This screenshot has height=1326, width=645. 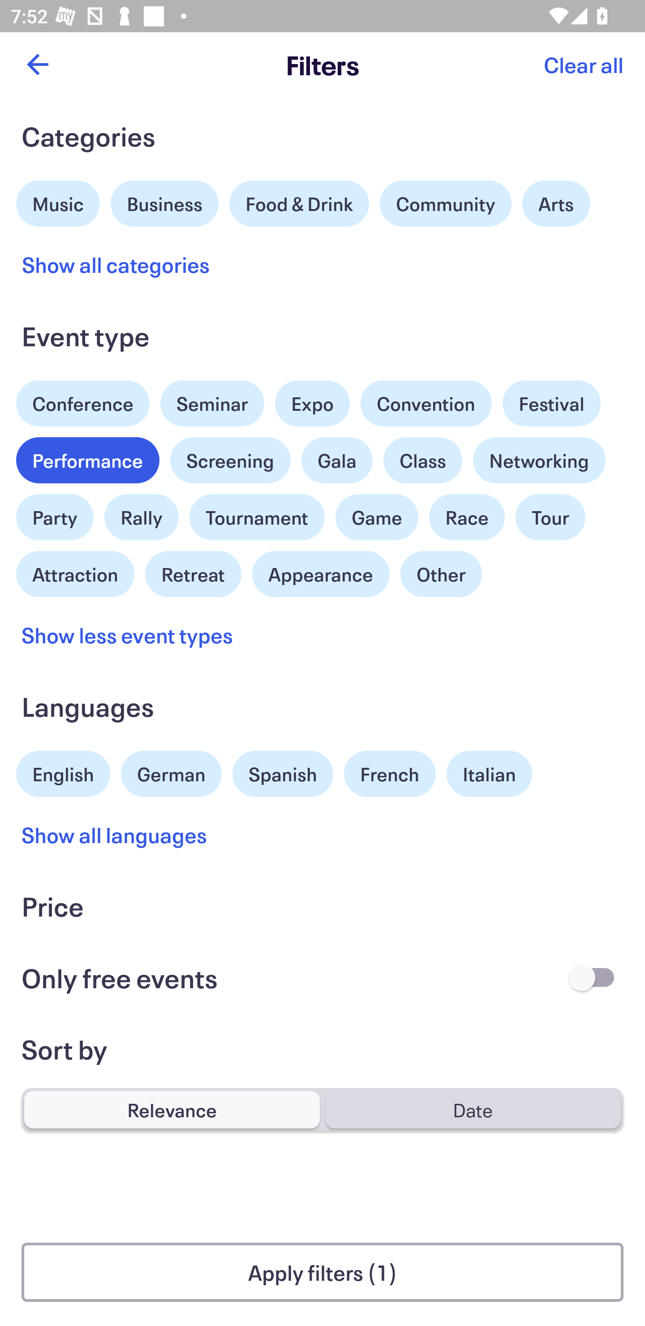 What do you see at coordinates (230, 461) in the screenshot?
I see `Screening` at bounding box center [230, 461].